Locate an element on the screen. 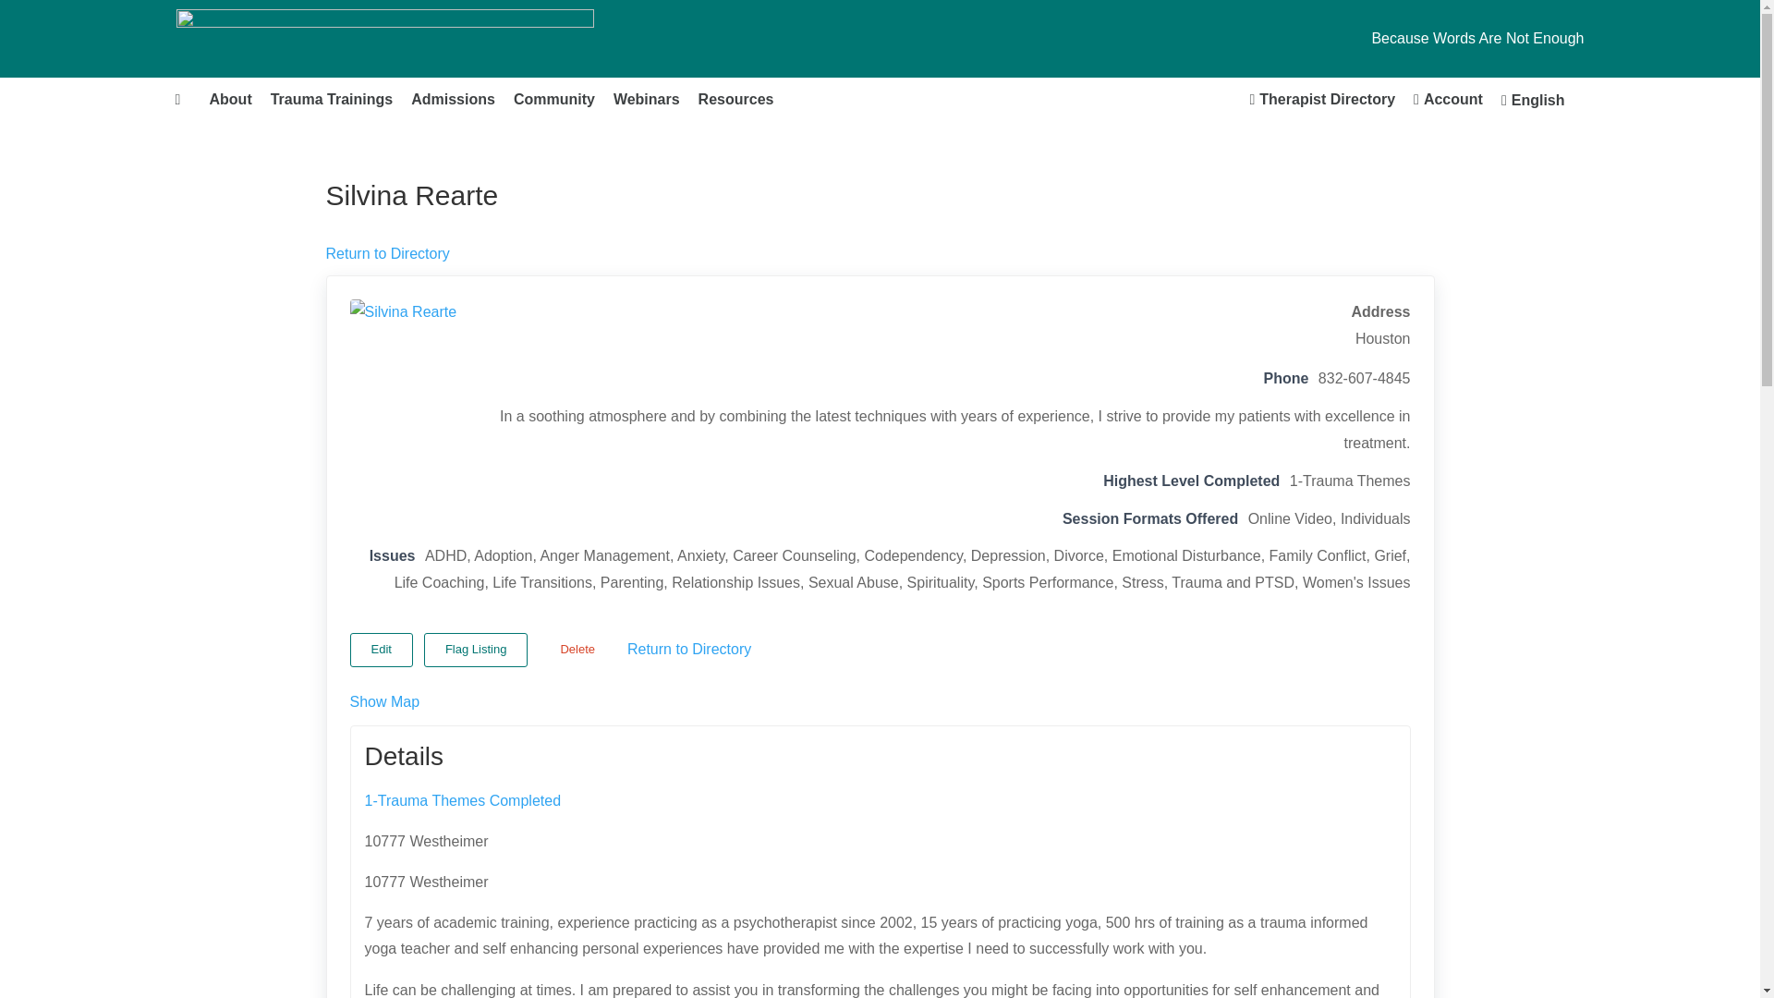 The image size is (1774, 998). Community is located at coordinates (554, 100).